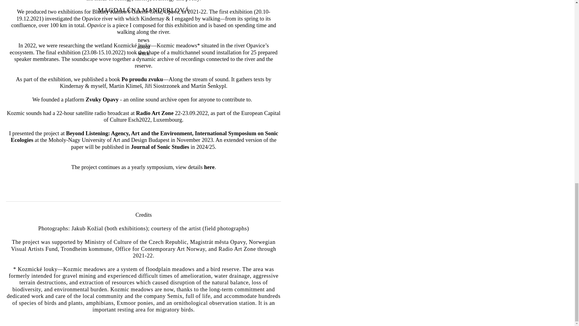  I want to click on Zvuky Opavy, so click(102, 99).